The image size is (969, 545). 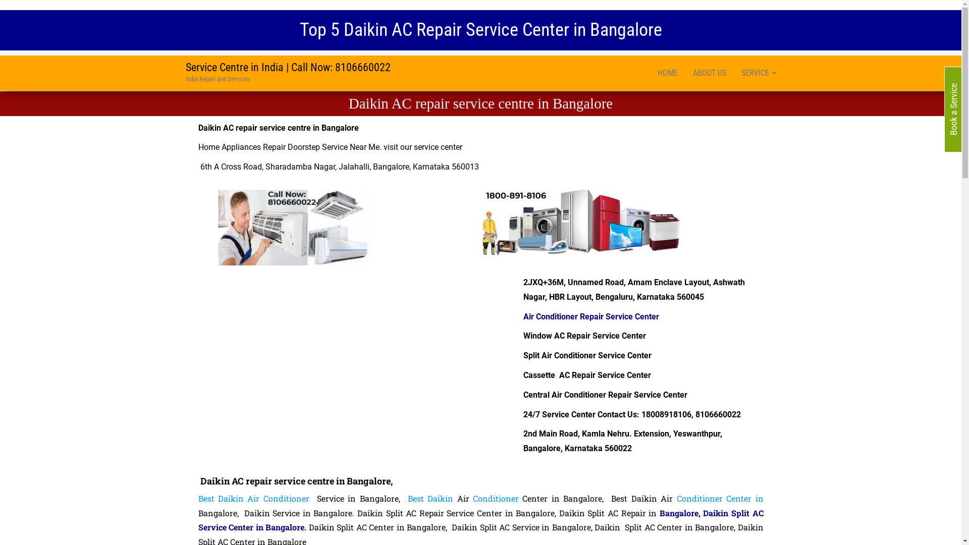 What do you see at coordinates (423, 147) in the screenshot?
I see `visit our service center` at bounding box center [423, 147].